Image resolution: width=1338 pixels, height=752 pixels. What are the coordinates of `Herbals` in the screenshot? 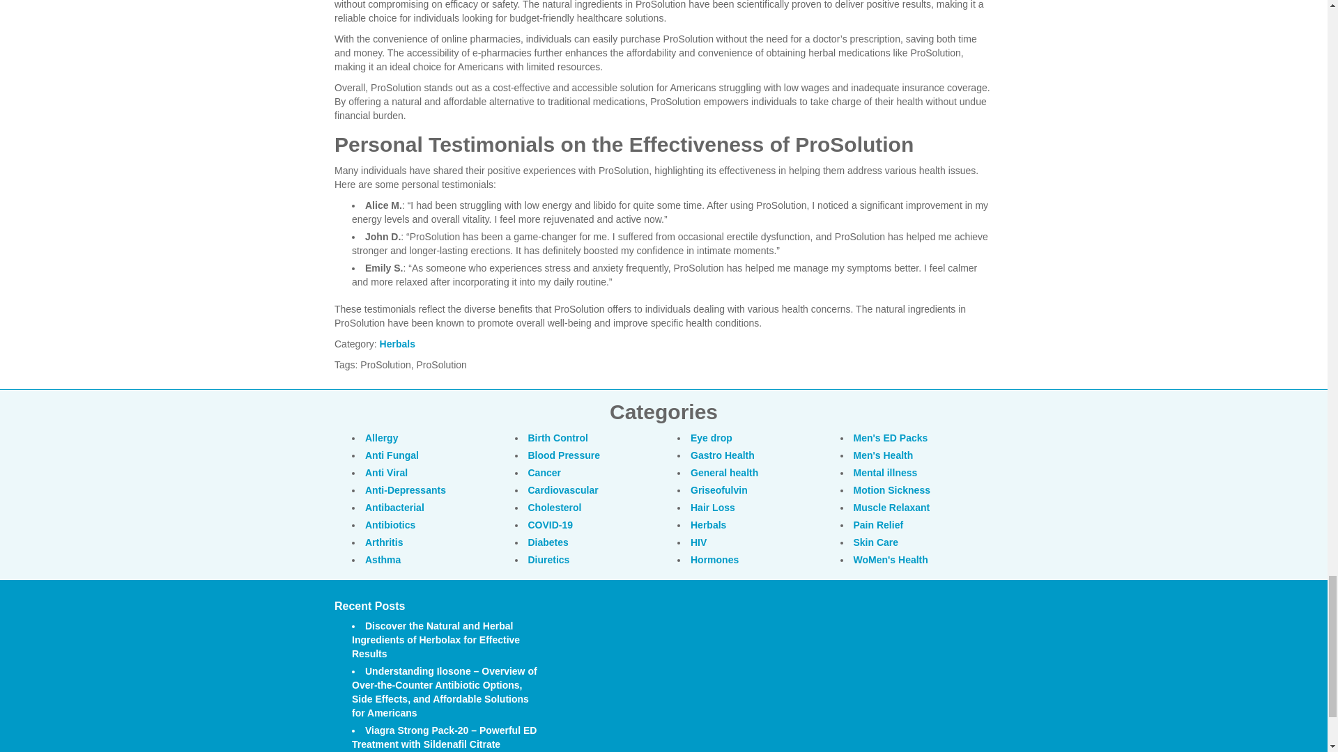 It's located at (397, 344).